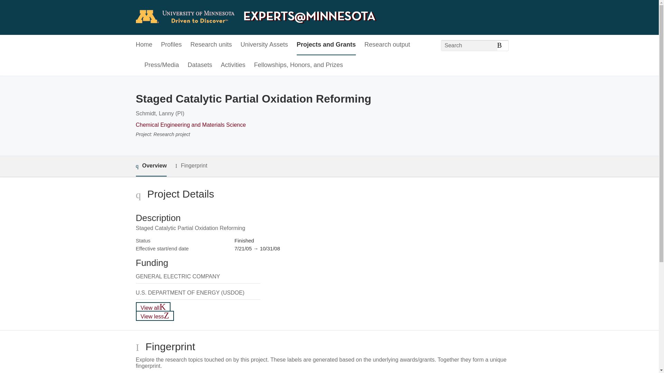  I want to click on Datasets, so click(200, 65).